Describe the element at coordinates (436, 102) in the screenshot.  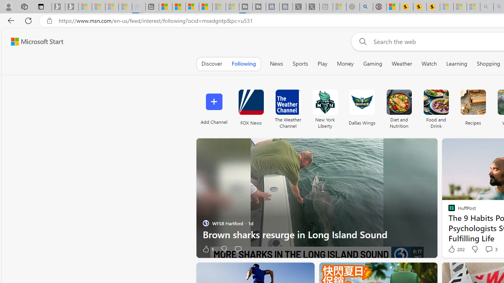
I see `Food and Drink` at that location.